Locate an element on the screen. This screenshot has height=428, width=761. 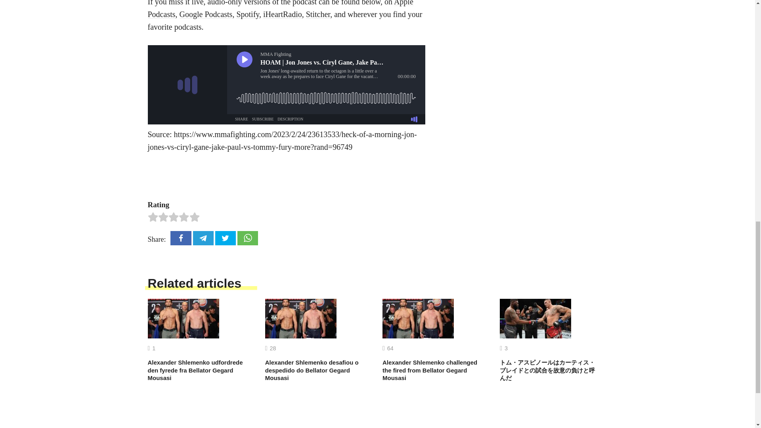
Spotify is located at coordinates (247, 14).